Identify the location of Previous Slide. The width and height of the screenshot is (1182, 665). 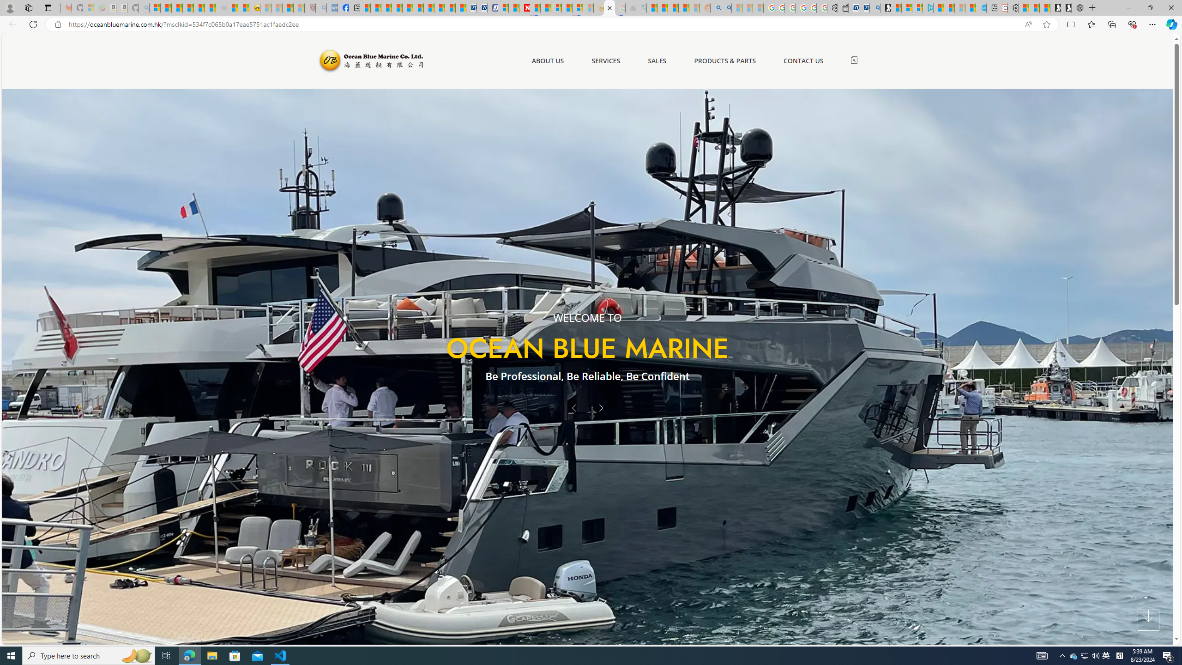
(573, 407).